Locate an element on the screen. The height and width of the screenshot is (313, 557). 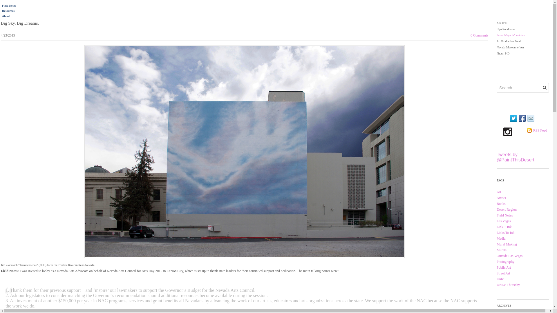
About is located at coordinates (6, 16).